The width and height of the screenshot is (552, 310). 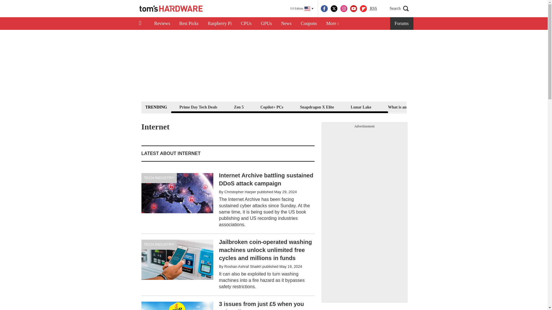 I want to click on Best Picks, so click(x=189, y=24).